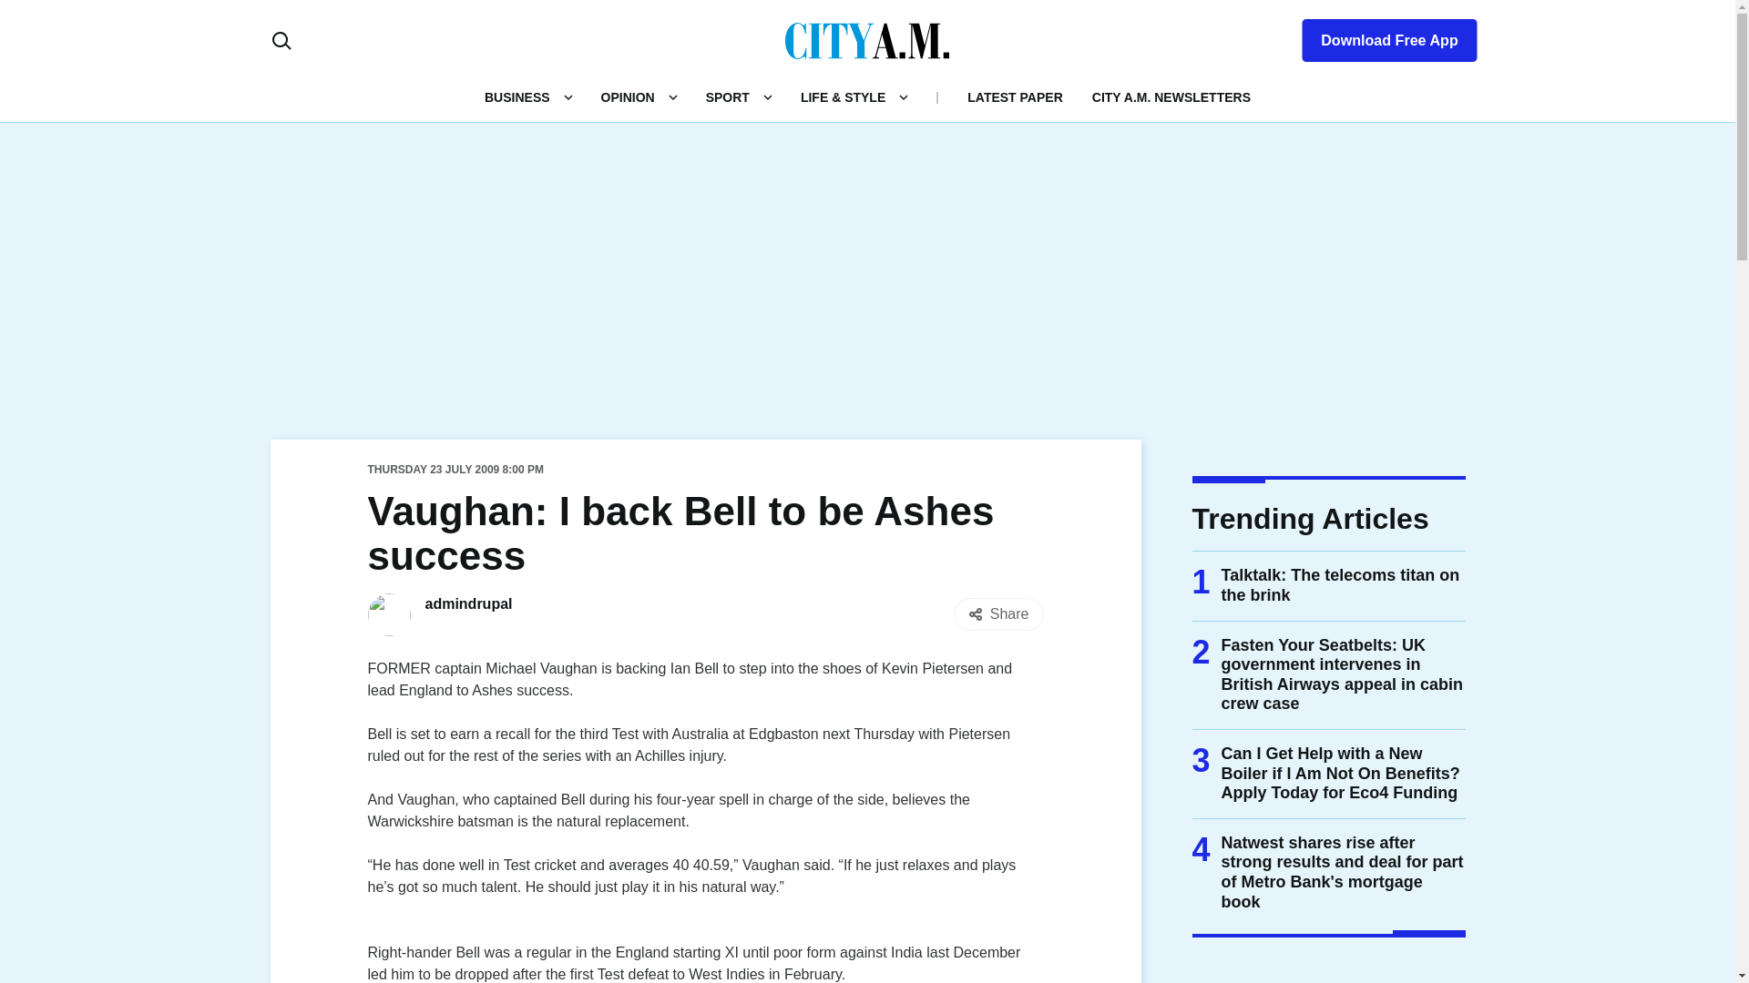 This screenshot has width=1749, height=983. I want to click on Download Free App, so click(1377, 36).